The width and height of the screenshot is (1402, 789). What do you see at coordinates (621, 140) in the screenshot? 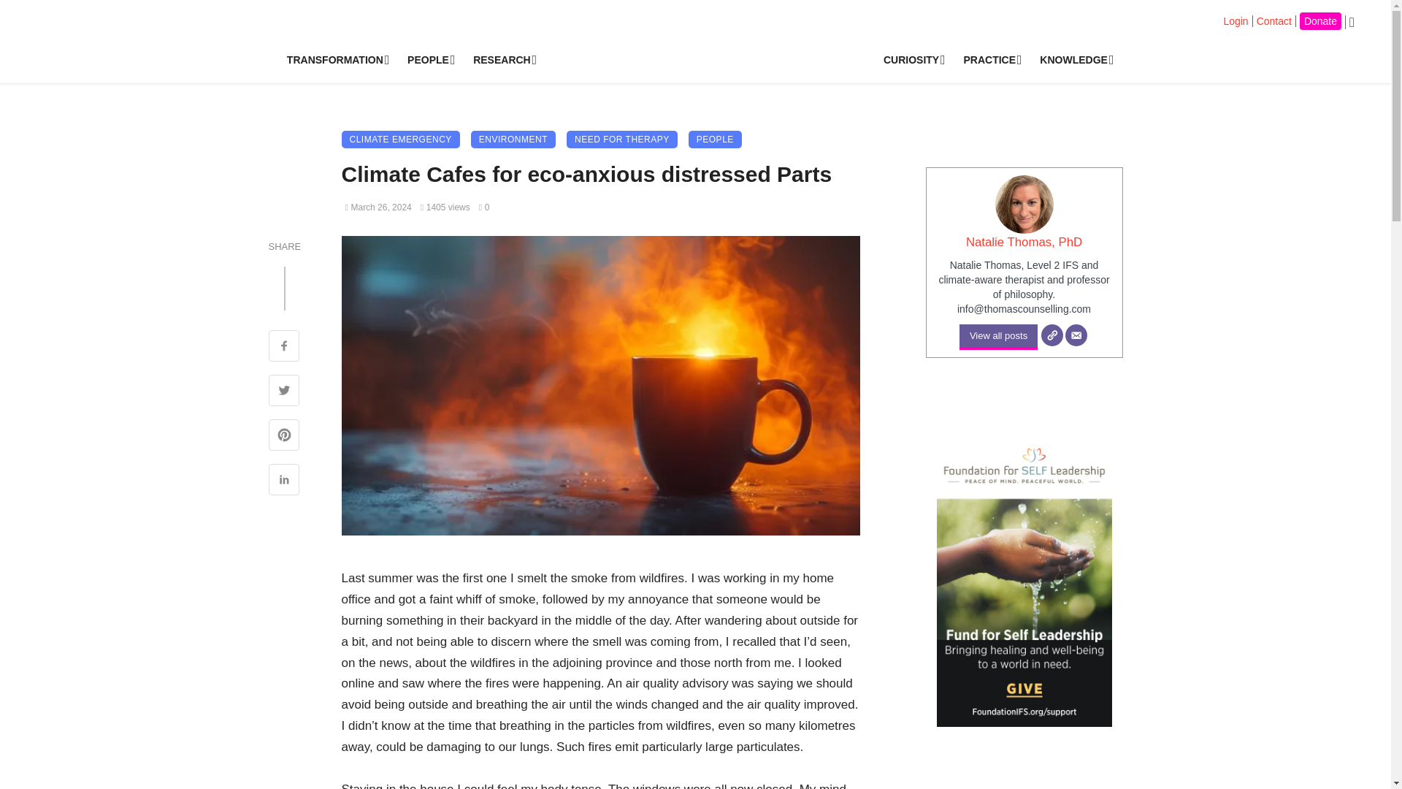
I see `NEED FOR THERAPY` at bounding box center [621, 140].